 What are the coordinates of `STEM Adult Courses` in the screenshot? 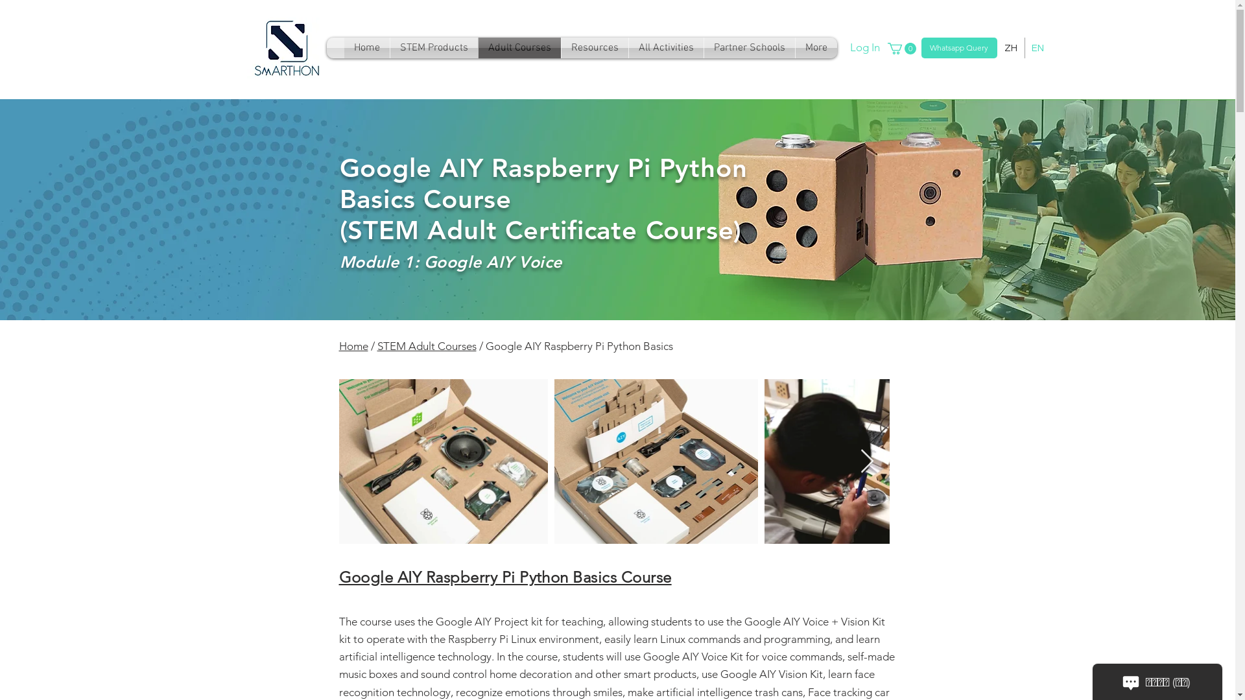 It's located at (427, 346).